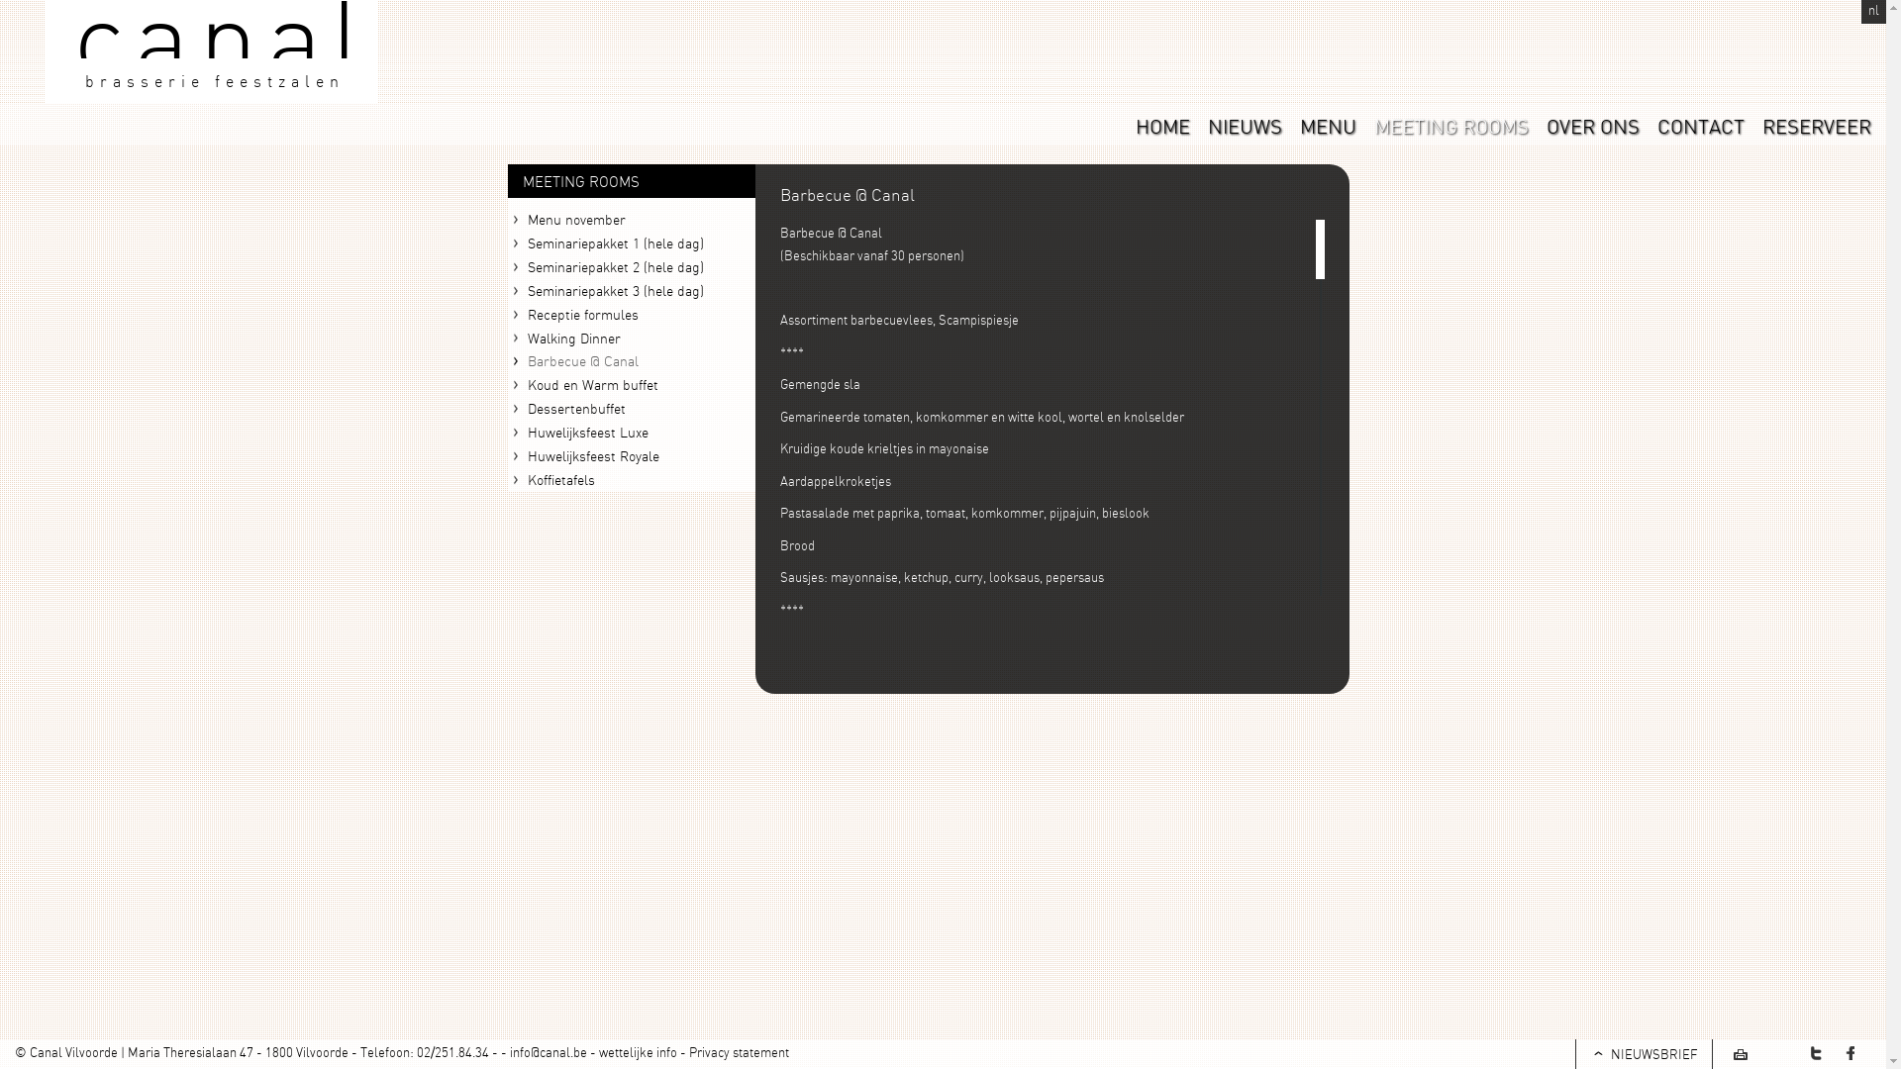  I want to click on Walking Dinner, so click(631, 339).